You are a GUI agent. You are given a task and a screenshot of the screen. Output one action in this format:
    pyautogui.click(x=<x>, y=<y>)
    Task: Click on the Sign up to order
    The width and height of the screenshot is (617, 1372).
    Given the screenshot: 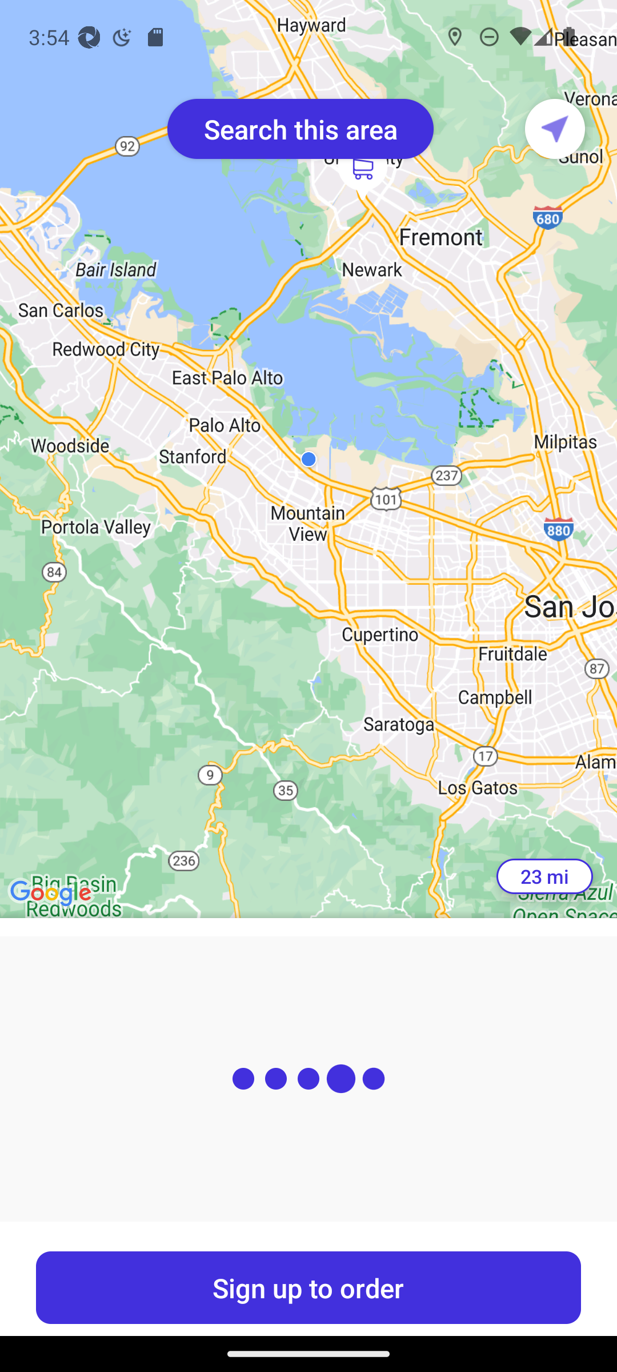 What is the action you would take?
    pyautogui.click(x=308, y=1287)
    